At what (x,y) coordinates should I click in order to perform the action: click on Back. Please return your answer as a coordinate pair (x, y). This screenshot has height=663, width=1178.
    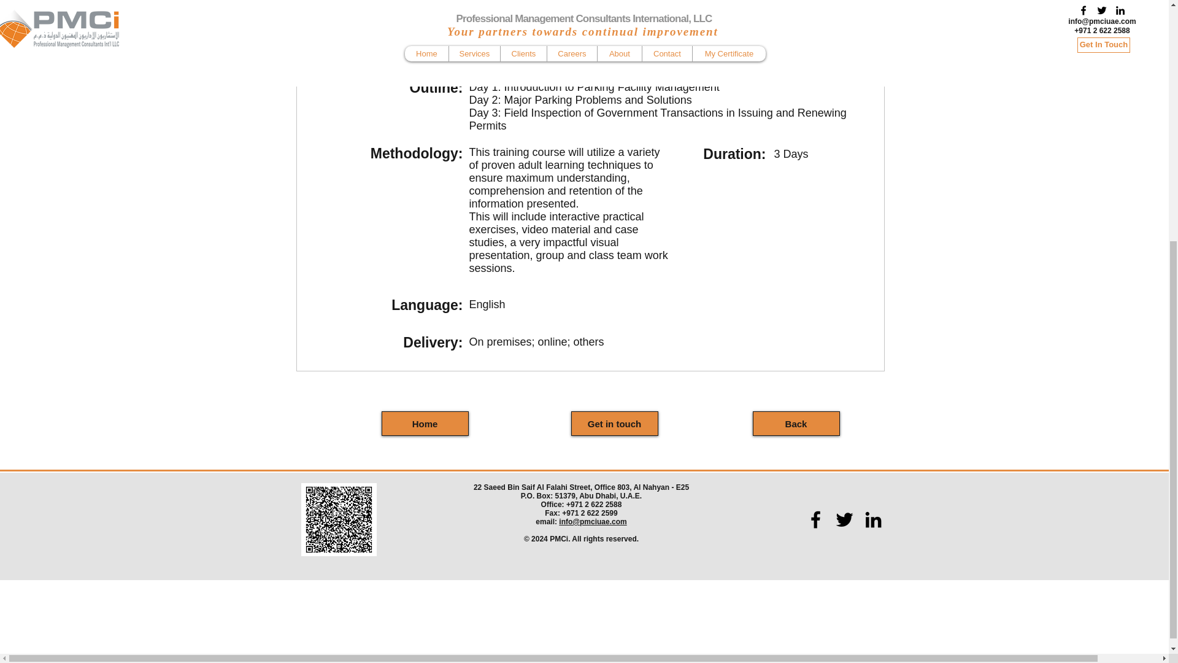
    Looking at the image, I should click on (795, 423).